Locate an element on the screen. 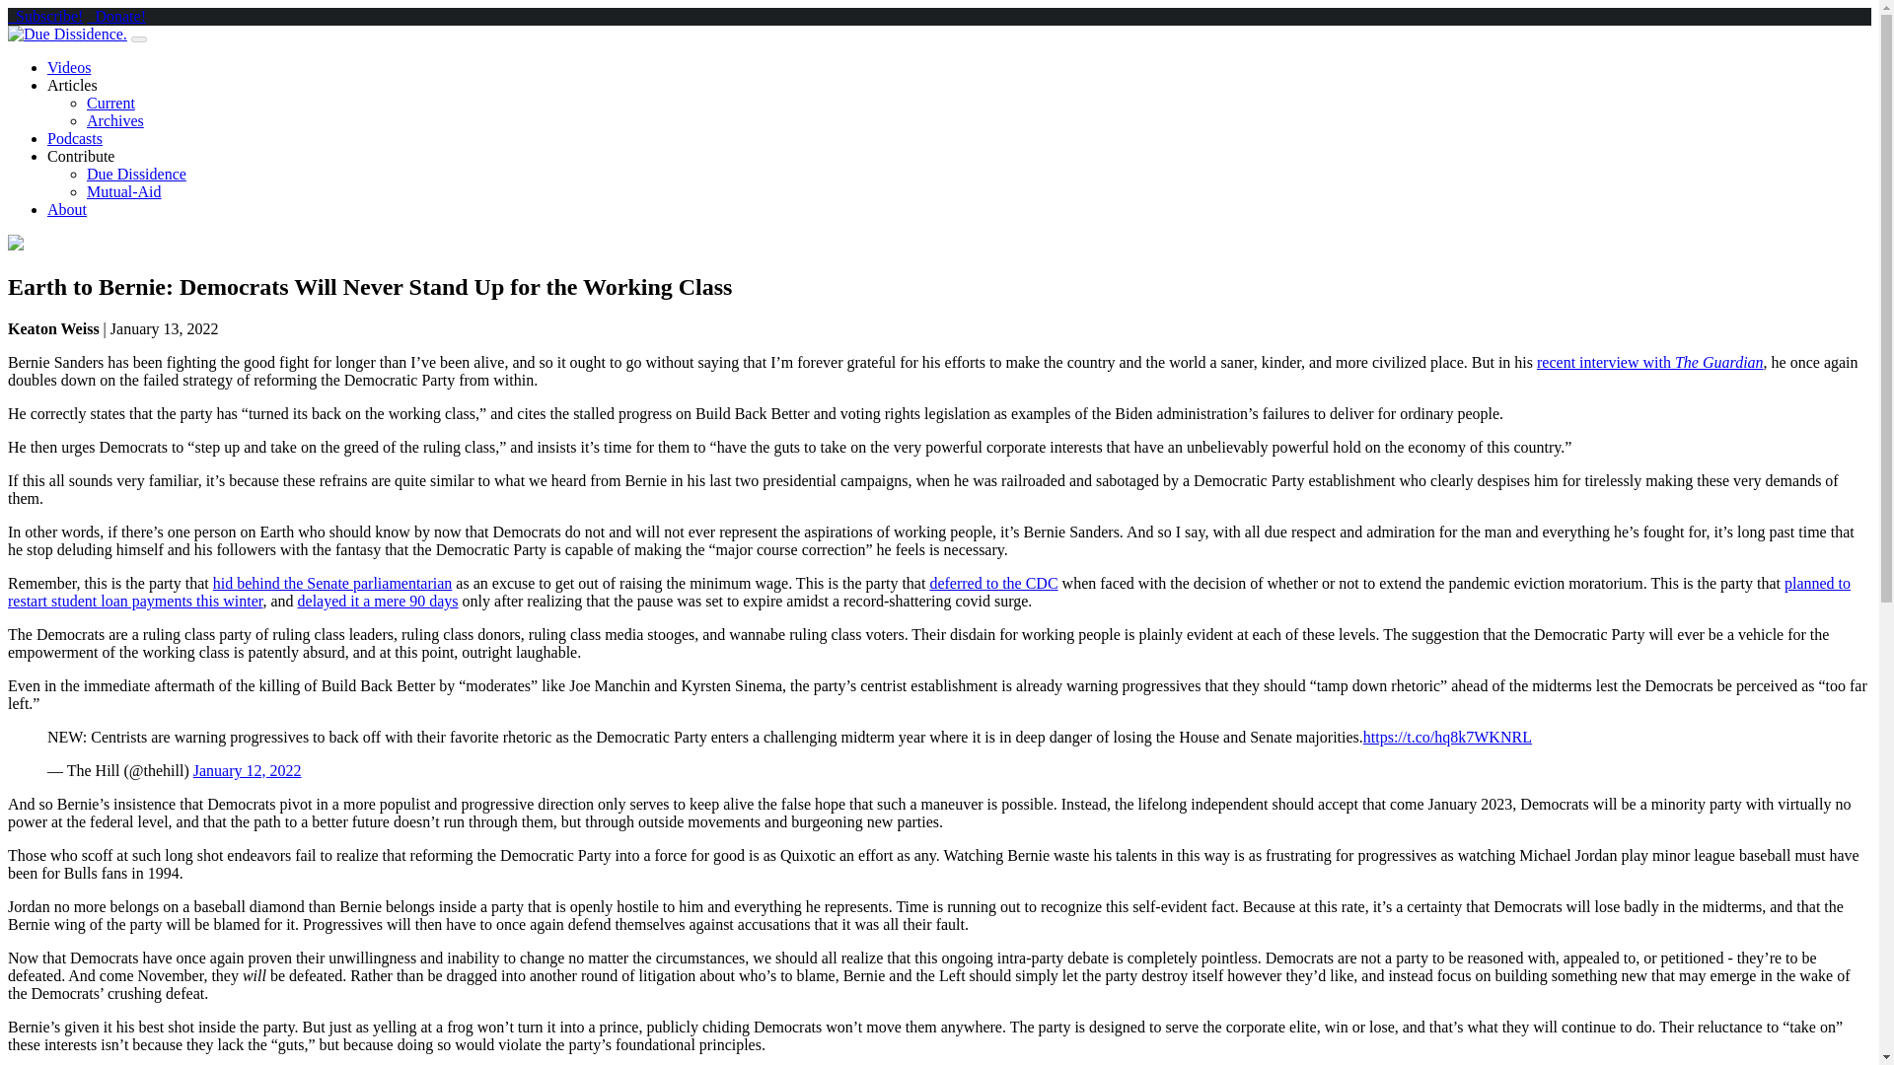 The height and width of the screenshot is (1065, 1894). planned to restart student loan payments this winter is located at coordinates (928, 592).